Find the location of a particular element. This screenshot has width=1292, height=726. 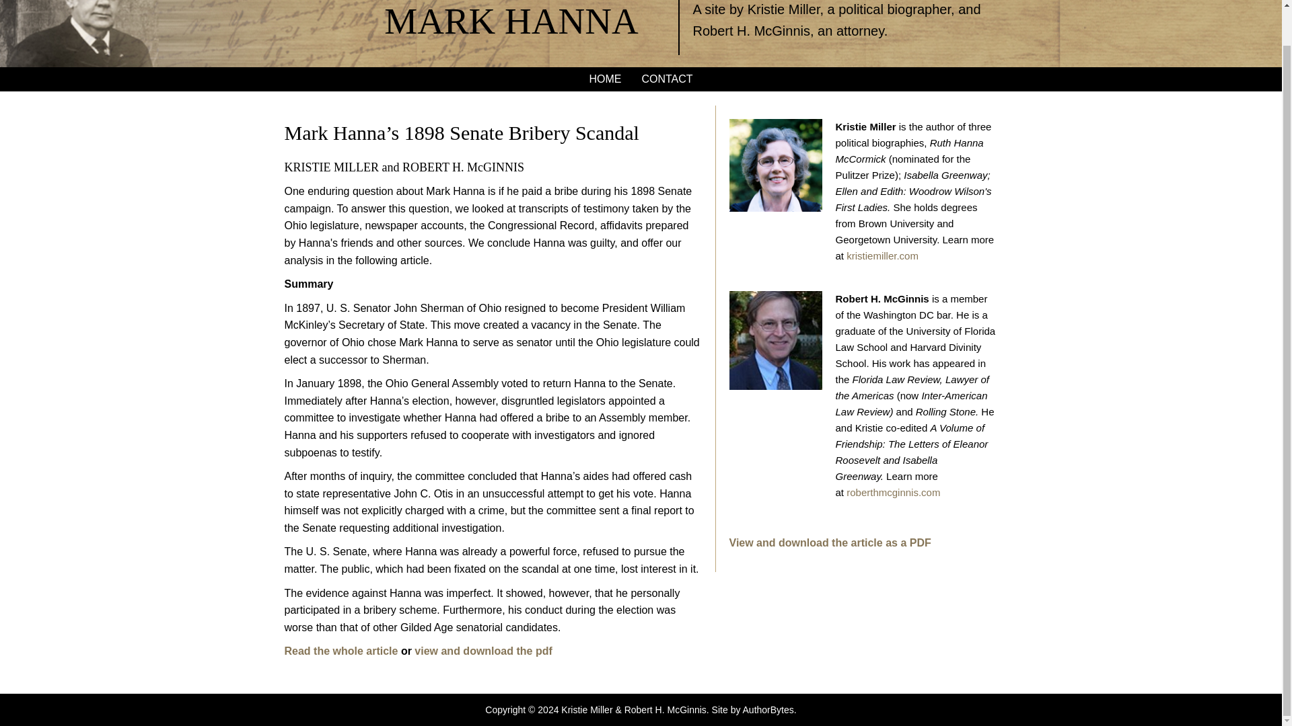

view and download the pdf is located at coordinates (483, 651).